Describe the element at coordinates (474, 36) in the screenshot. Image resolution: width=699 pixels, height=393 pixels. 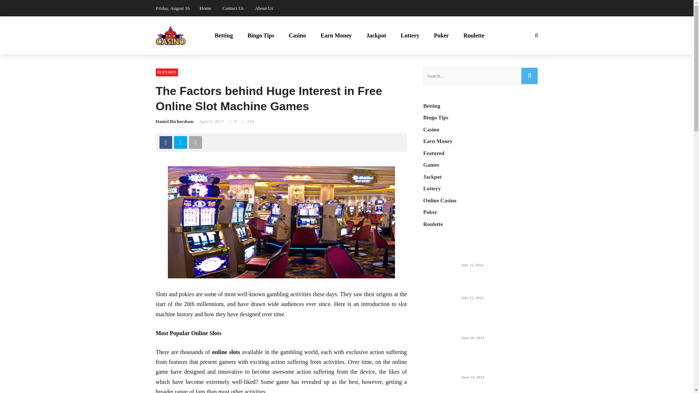
I see `Roulette` at that location.